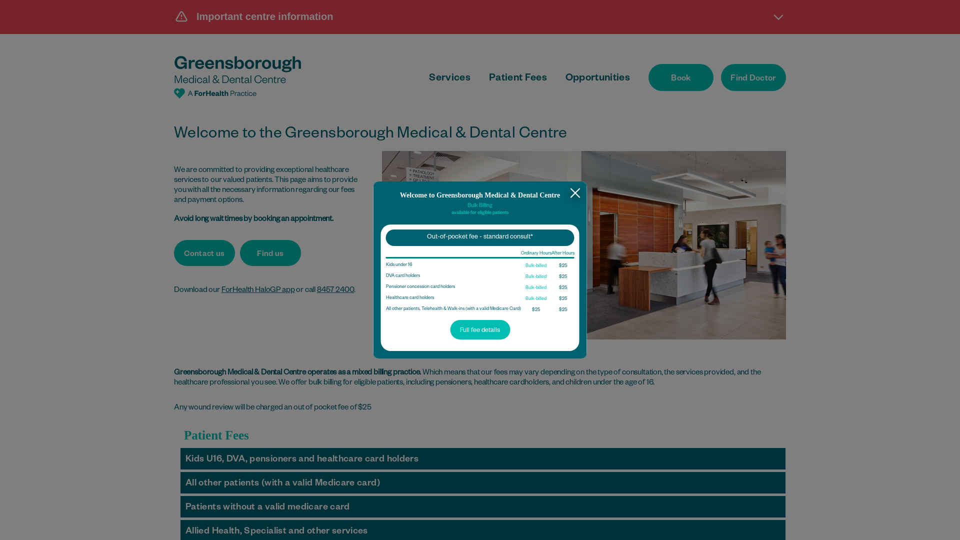 The image size is (960, 540). Describe the element at coordinates (483, 459) in the screenshot. I see `Kids U16, DVA, pensioners and healthcare card holders` at that location.